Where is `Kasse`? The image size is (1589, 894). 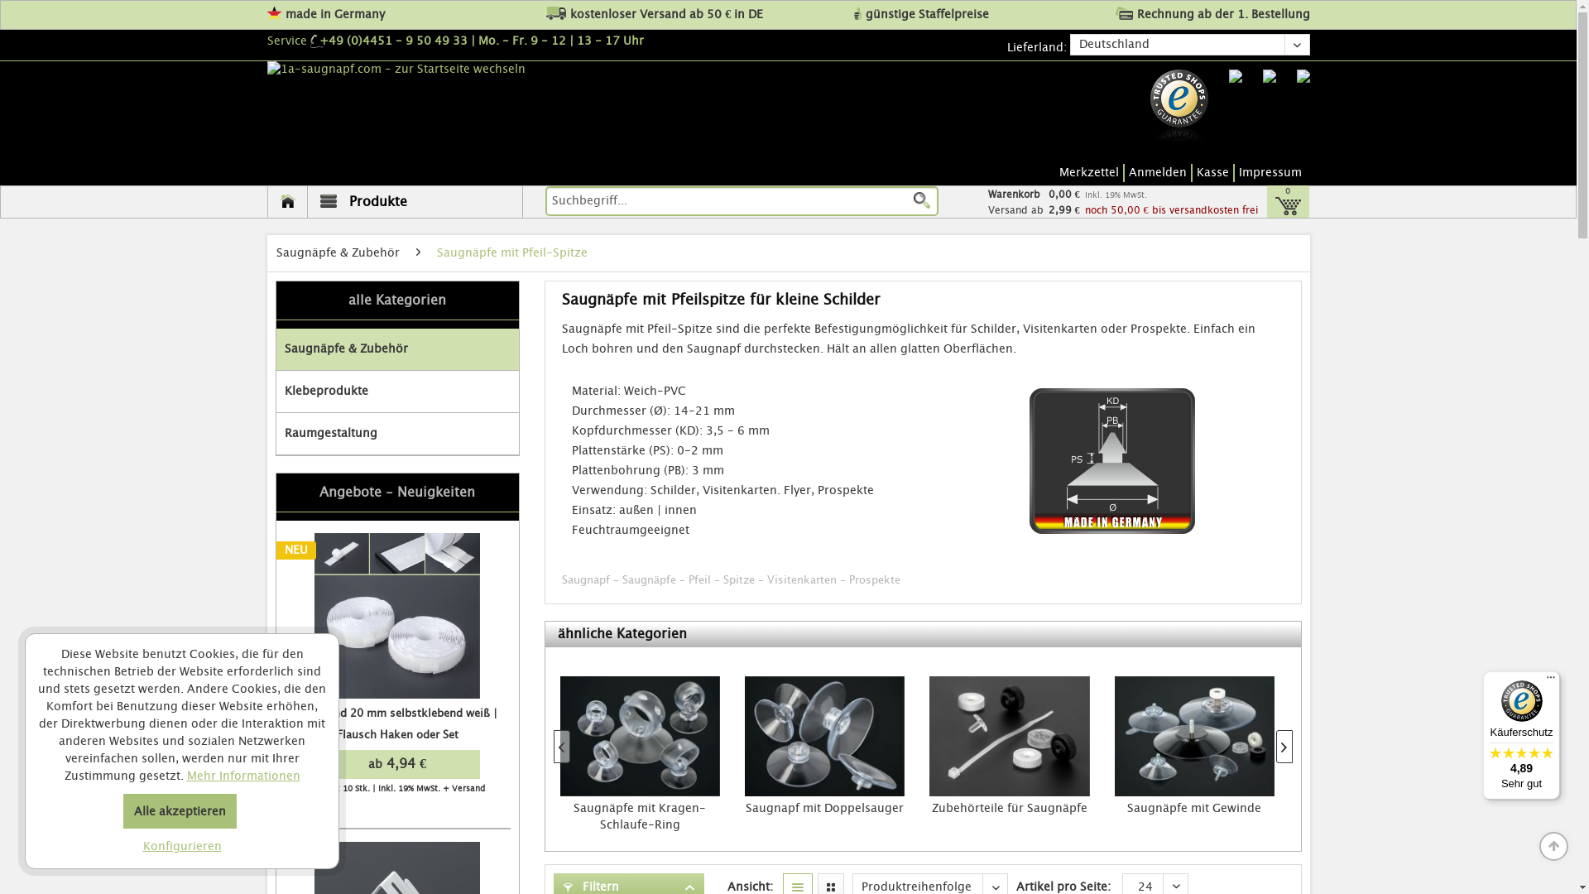
Kasse is located at coordinates (1216, 173).